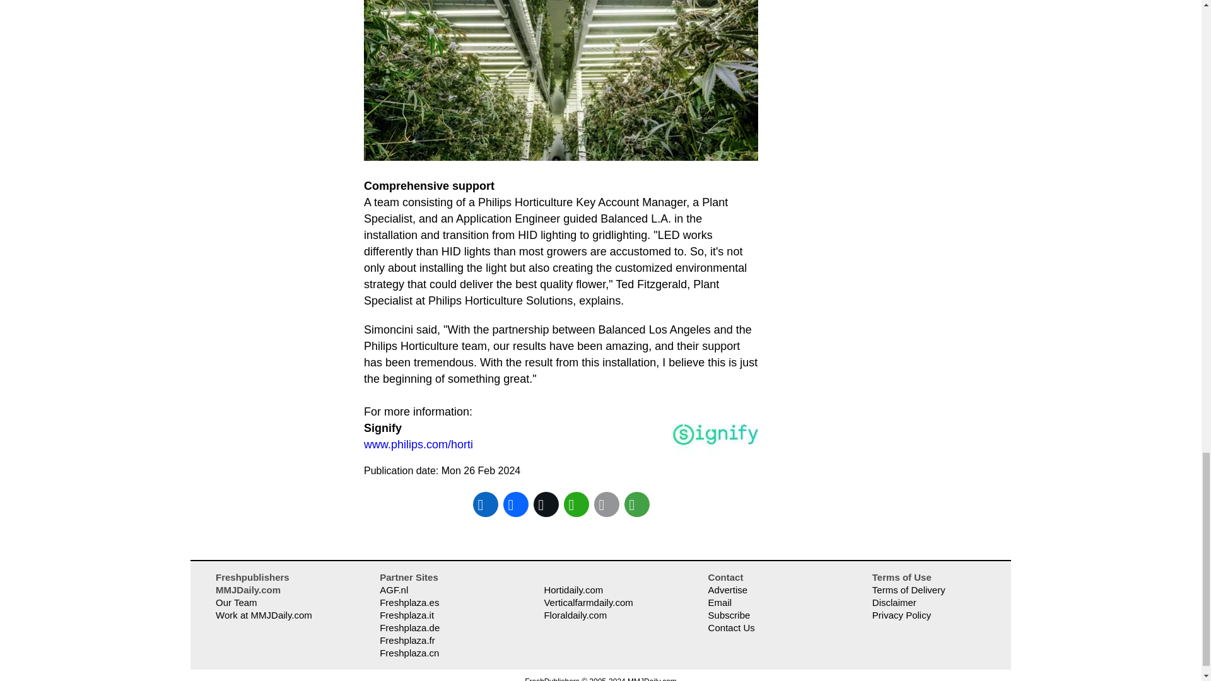 This screenshot has width=1211, height=681. What do you see at coordinates (607, 504) in the screenshot?
I see `Email This` at bounding box center [607, 504].